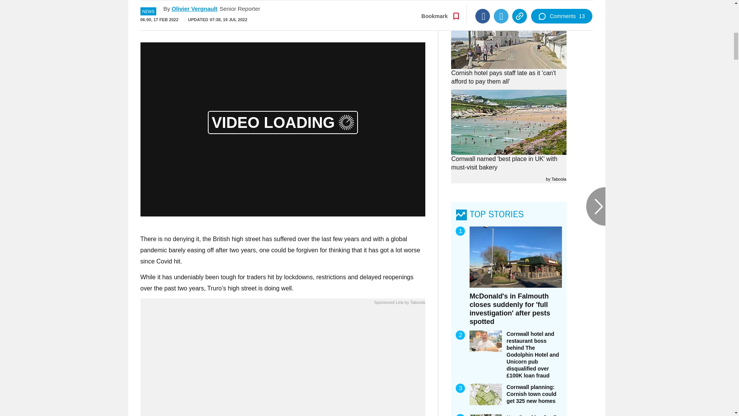 Image resolution: width=739 pixels, height=416 pixels. Describe the element at coordinates (370, 17) in the screenshot. I see `Go` at that location.